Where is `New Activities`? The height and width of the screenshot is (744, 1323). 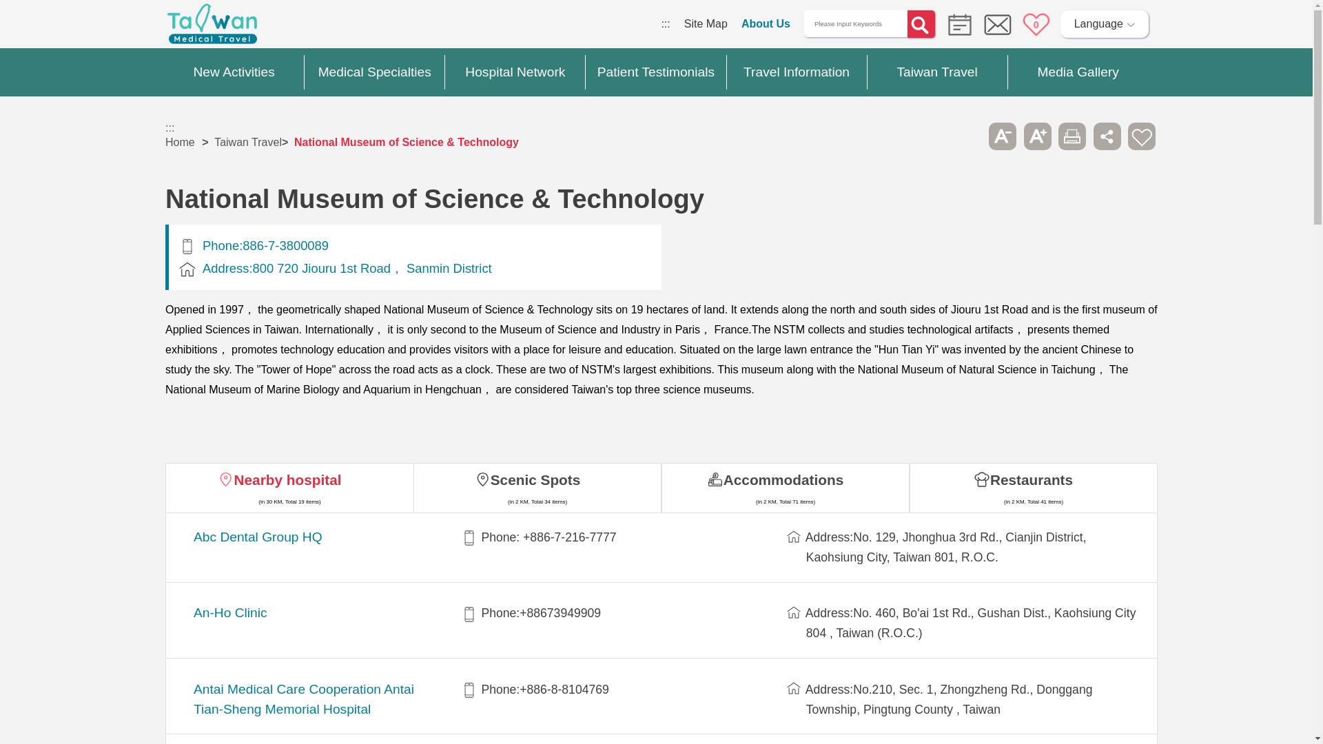
New Activities is located at coordinates (234, 72).